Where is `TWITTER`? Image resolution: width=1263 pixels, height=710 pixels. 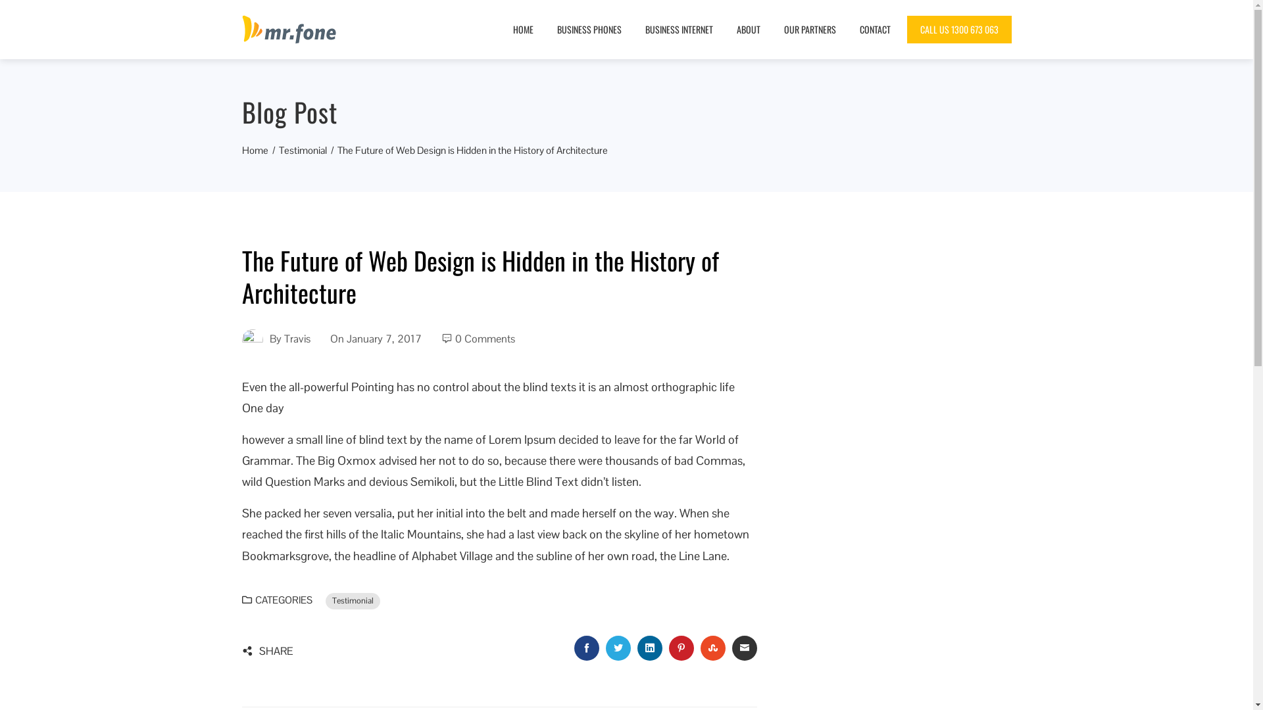 TWITTER is located at coordinates (618, 648).